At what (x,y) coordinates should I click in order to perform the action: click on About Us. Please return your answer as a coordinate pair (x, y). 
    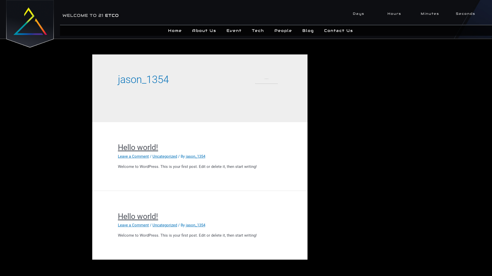
    Looking at the image, I should click on (204, 31).